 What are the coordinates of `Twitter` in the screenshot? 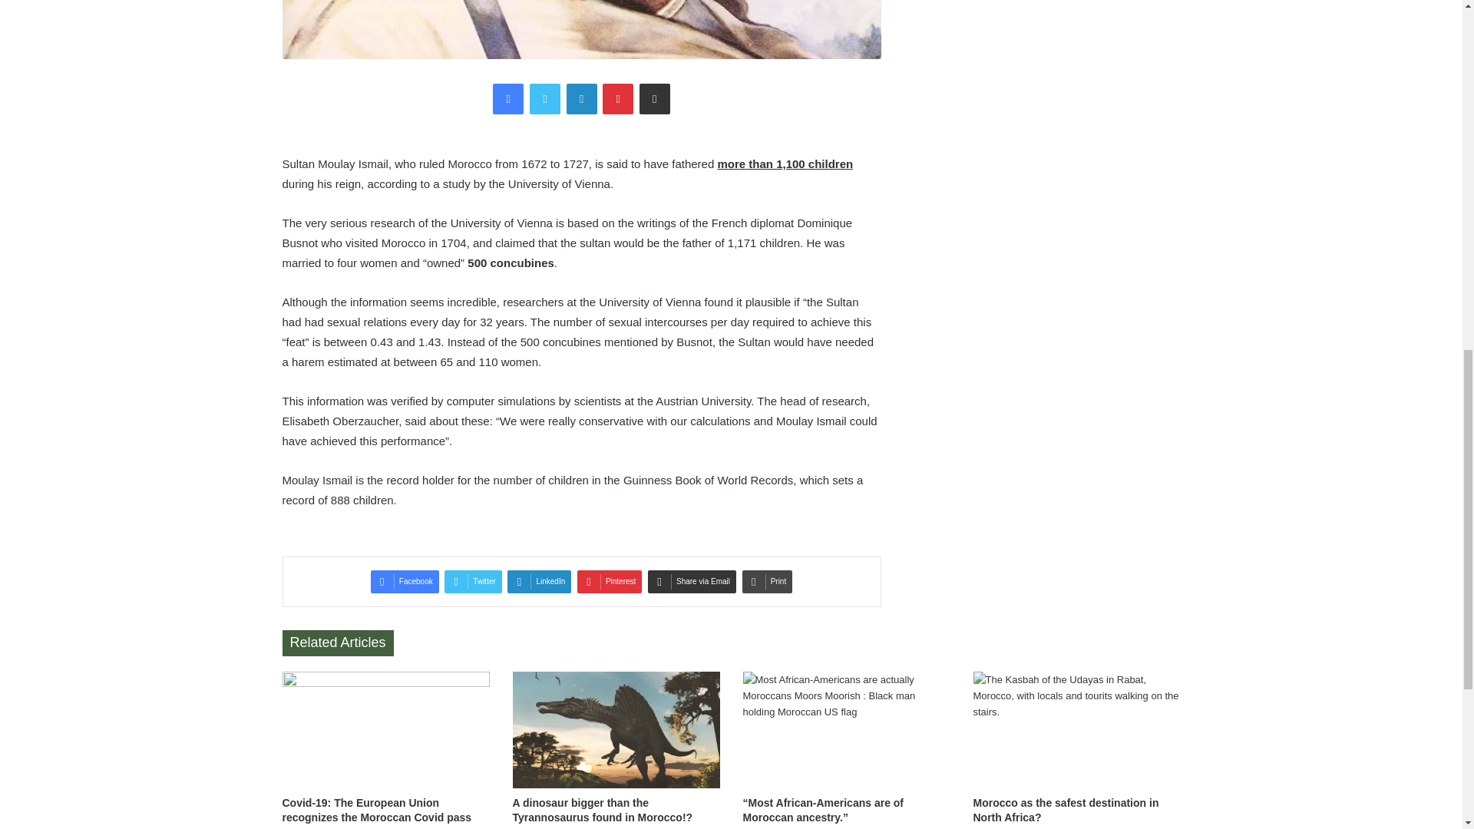 It's located at (544, 99).